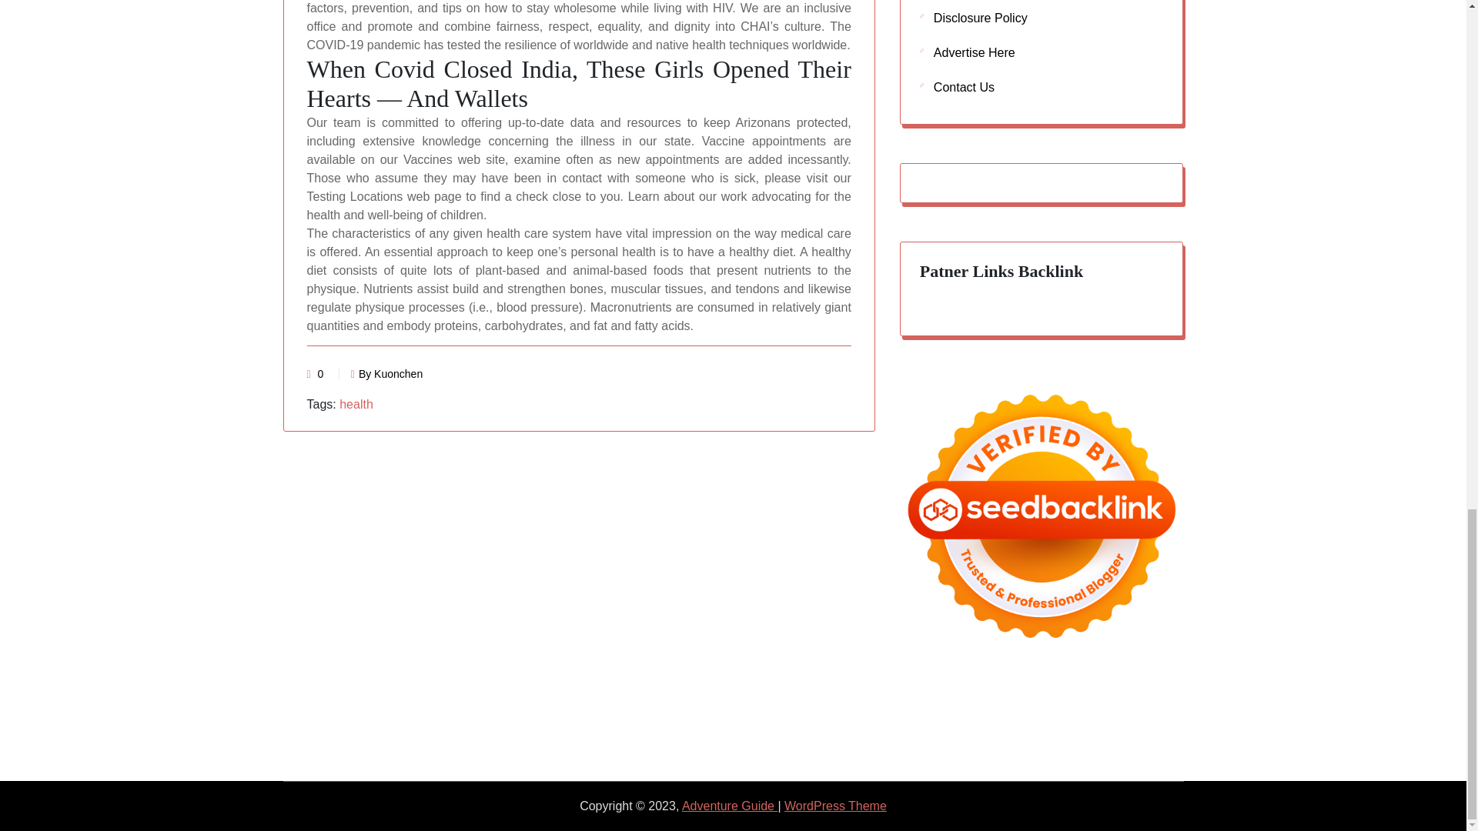 This screenshot has height=831, width=1478. Describe the element at coordinates (1042, 516) in the screenshot. I see `Seedbacklink` at that location.